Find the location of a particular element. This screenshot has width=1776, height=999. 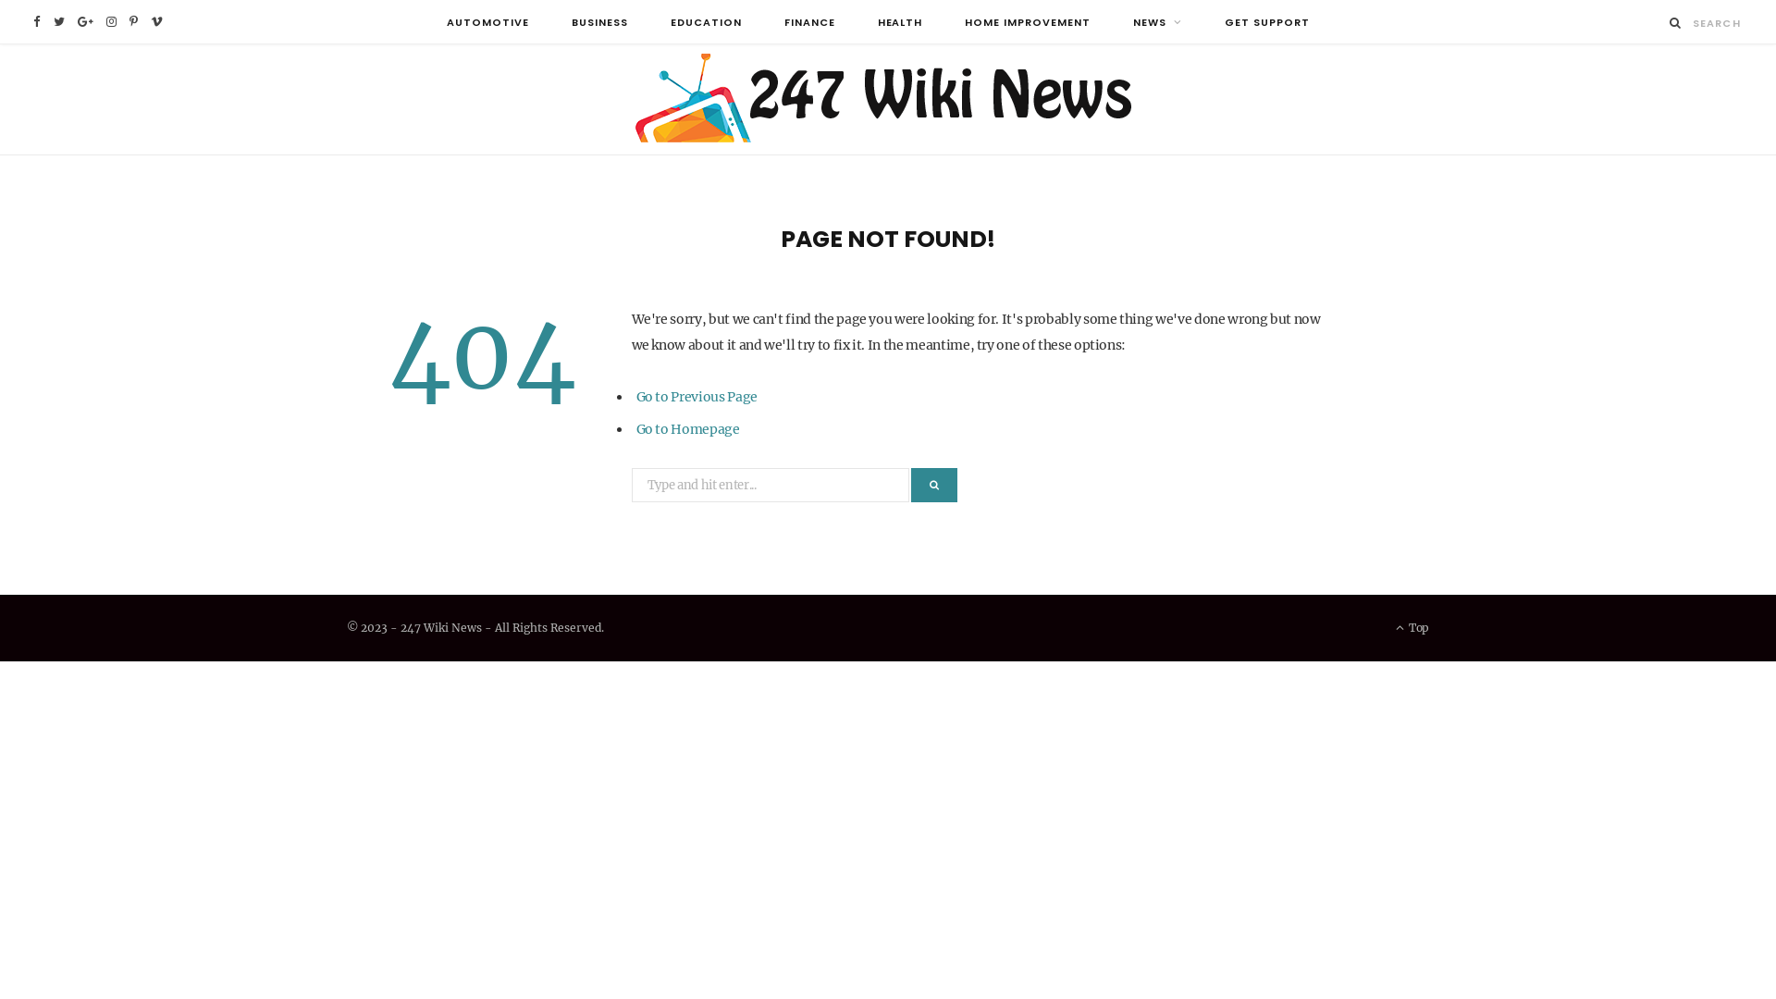

AUTOMOTIVE is located at coordinates (488, 22).